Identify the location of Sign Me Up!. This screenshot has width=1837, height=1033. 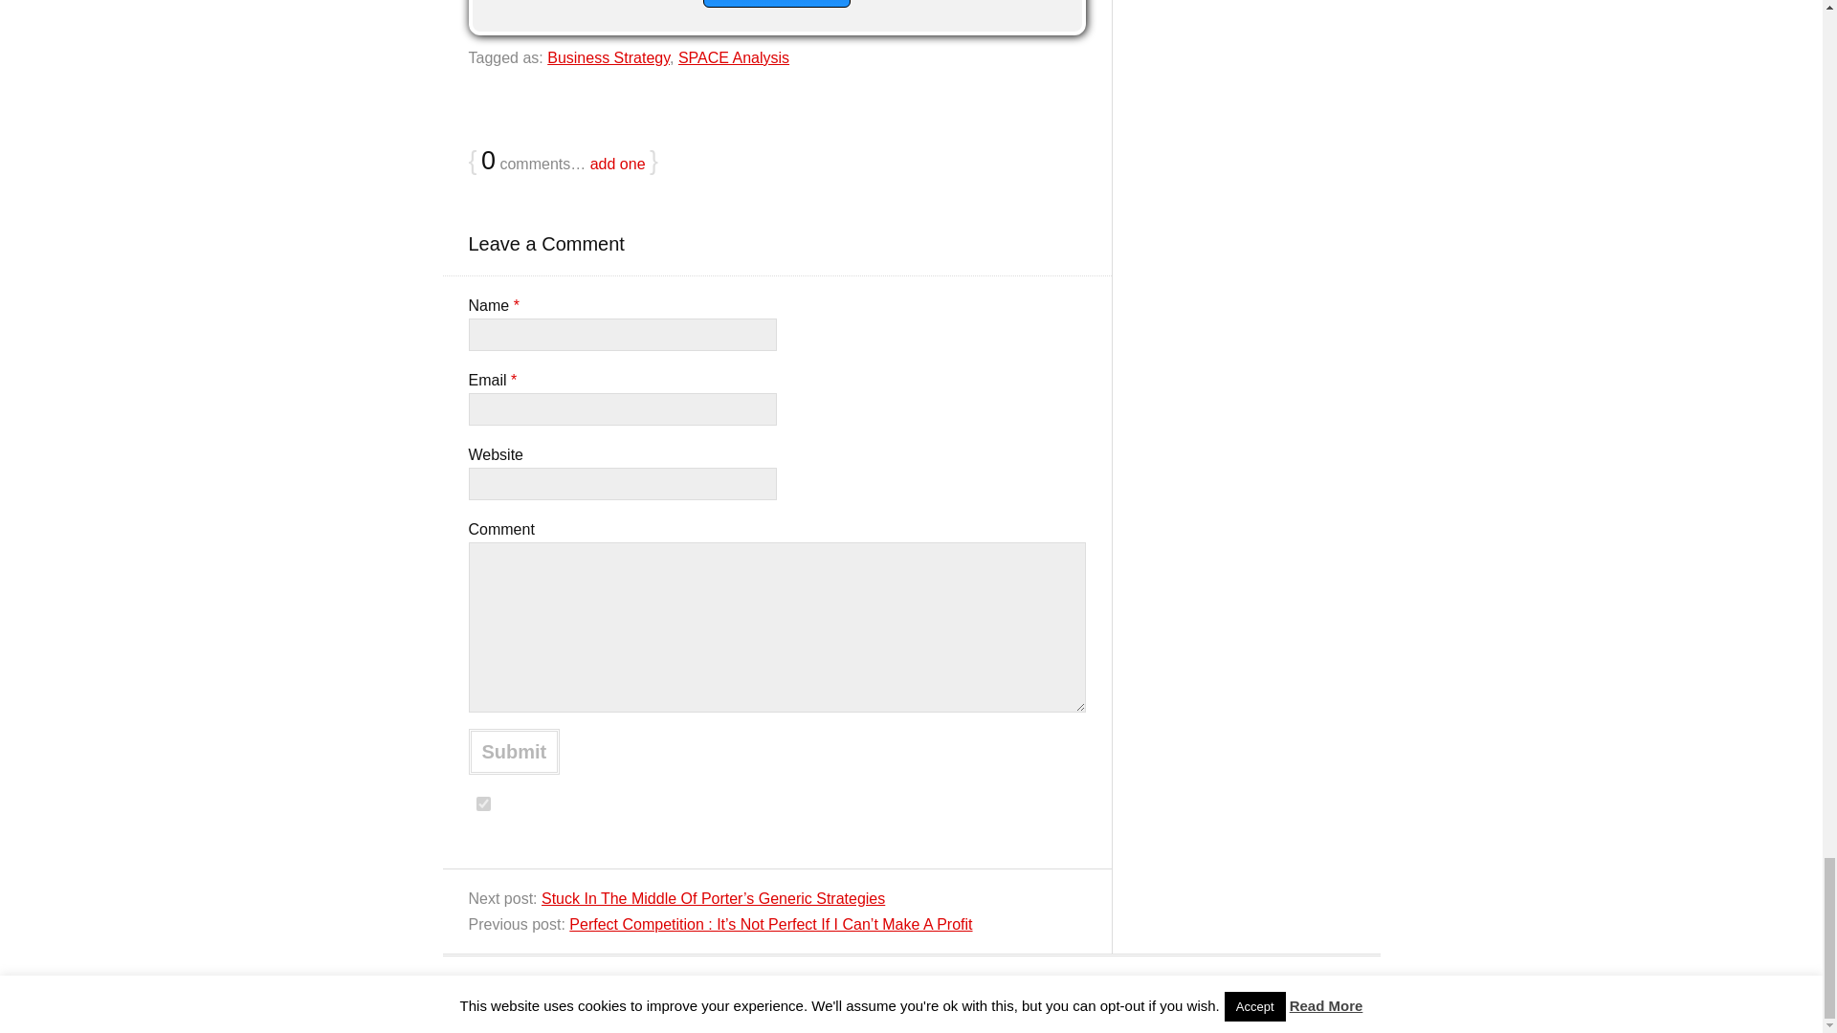
(776, 4).